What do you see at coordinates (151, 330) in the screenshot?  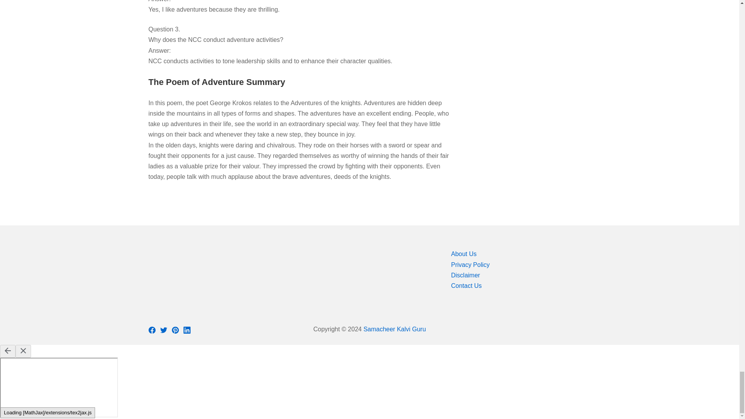 I see `Facebook` at bounding box center [151, 330].